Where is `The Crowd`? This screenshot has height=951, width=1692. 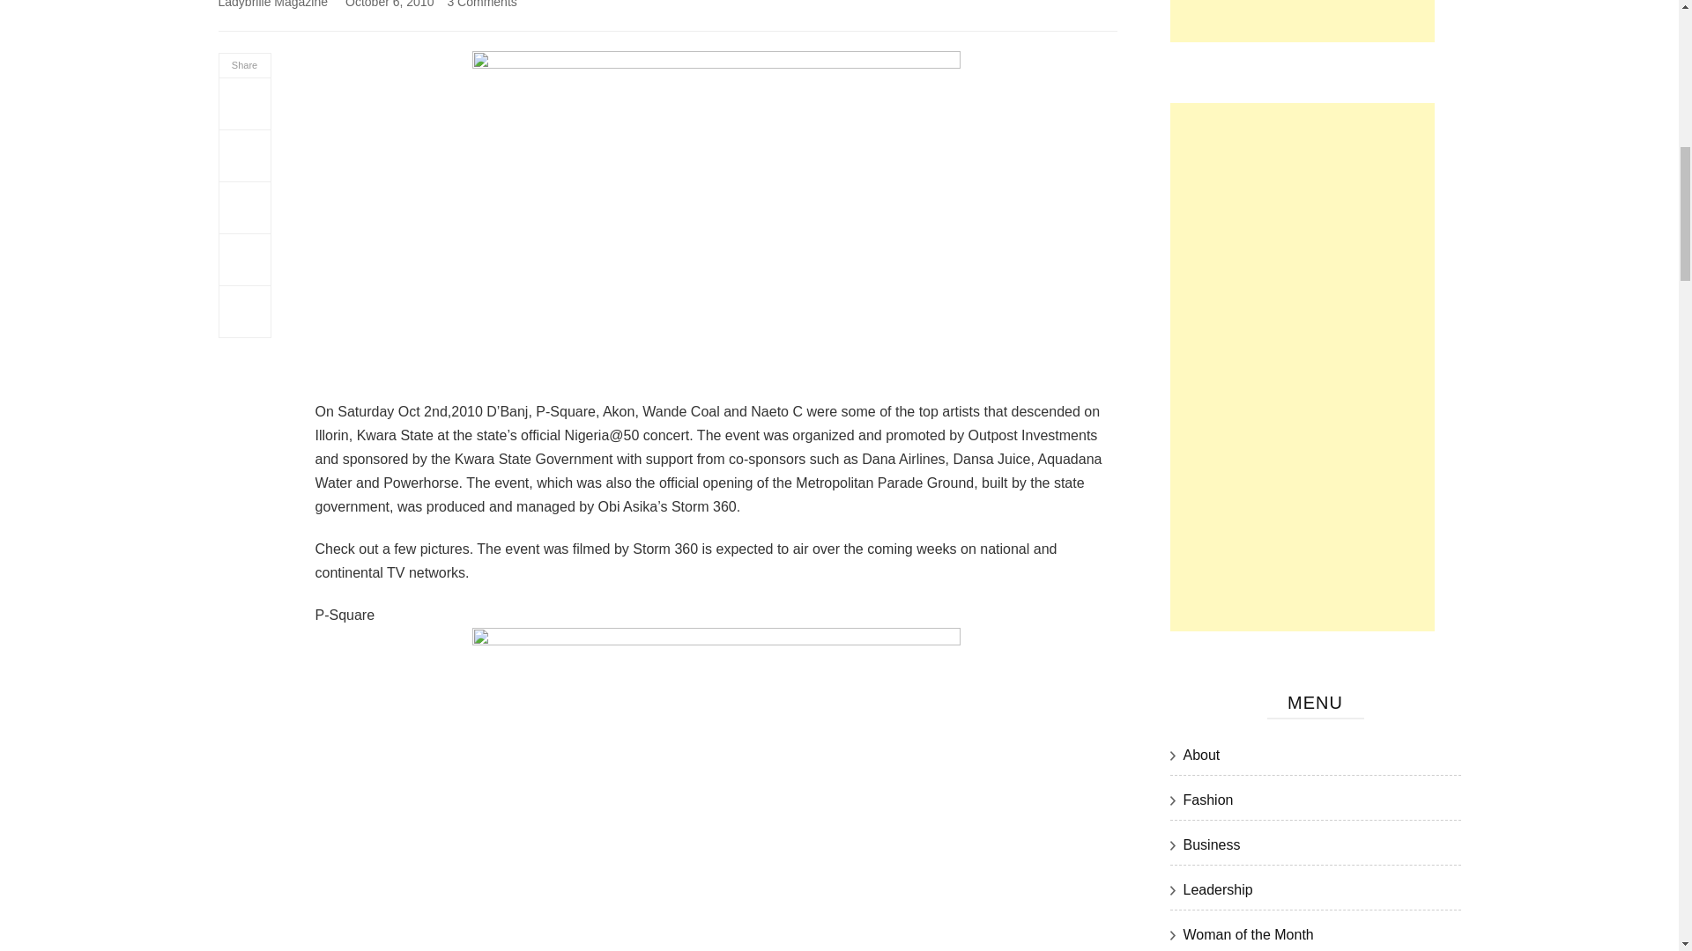
The Crowd is located at coordinates (716, 213).